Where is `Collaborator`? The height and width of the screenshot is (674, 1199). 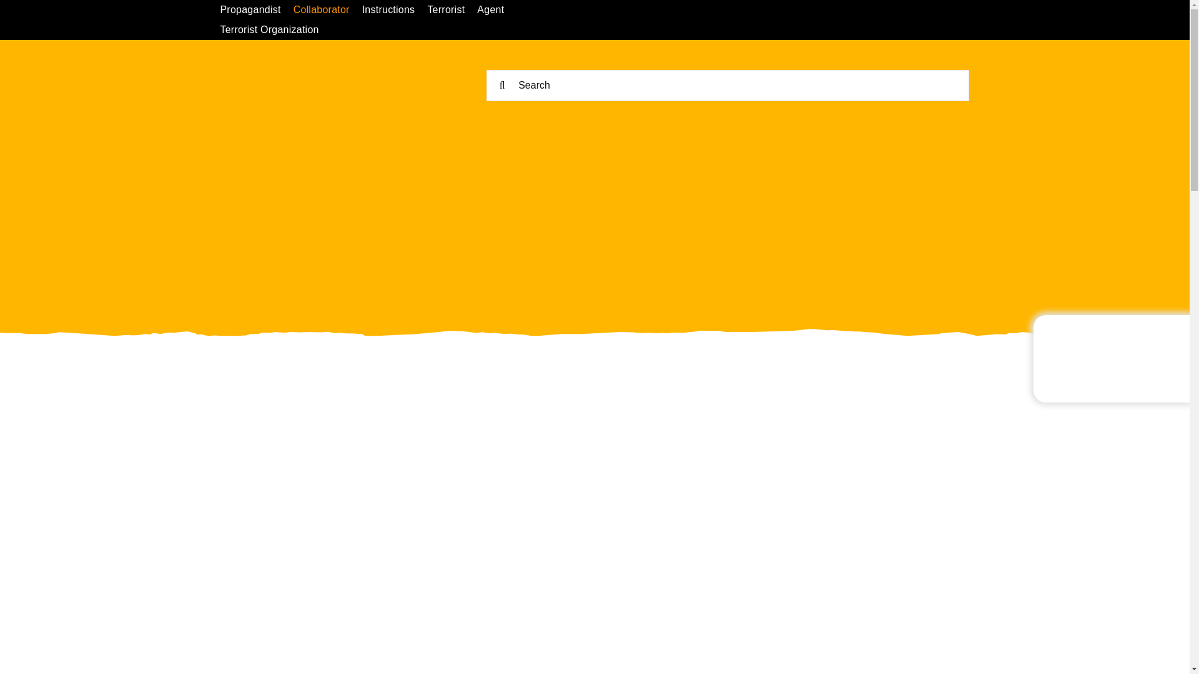 Collaborator is located at coordinates (327, 10).